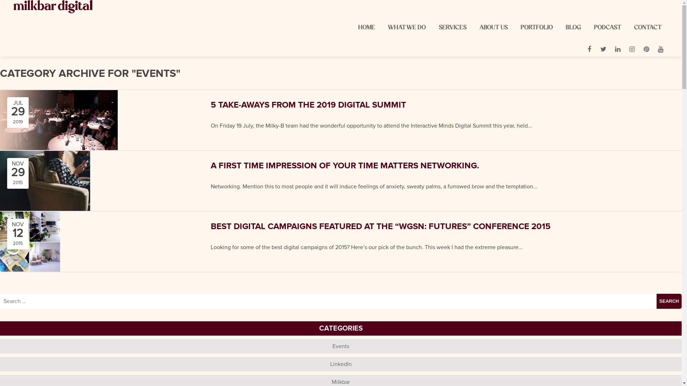 The image size is (687, 386). What do you see at coordinates (331, 101) in the screenshot?
I see `5 TAKE-AWAYS FROM THE 2019 DIGITAL SUMMIT` at bounding box center [331, 101].